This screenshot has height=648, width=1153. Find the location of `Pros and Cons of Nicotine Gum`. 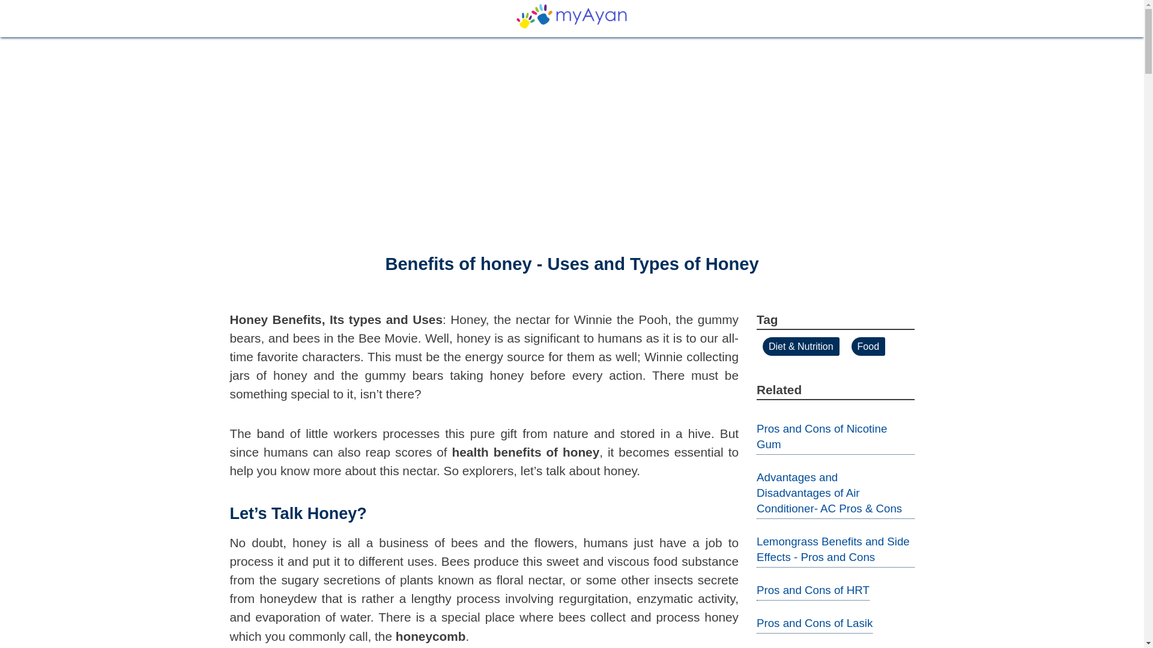

Pros and Cons of Nicotine Gum is located at coordinates (822, 436).